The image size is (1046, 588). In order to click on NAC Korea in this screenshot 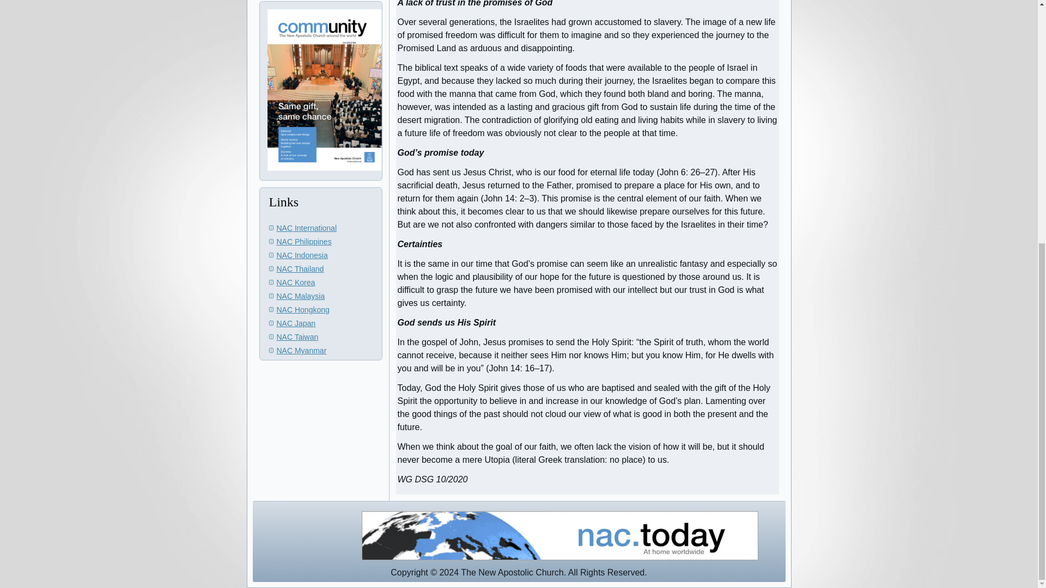, I will do `click(296, 282)`.